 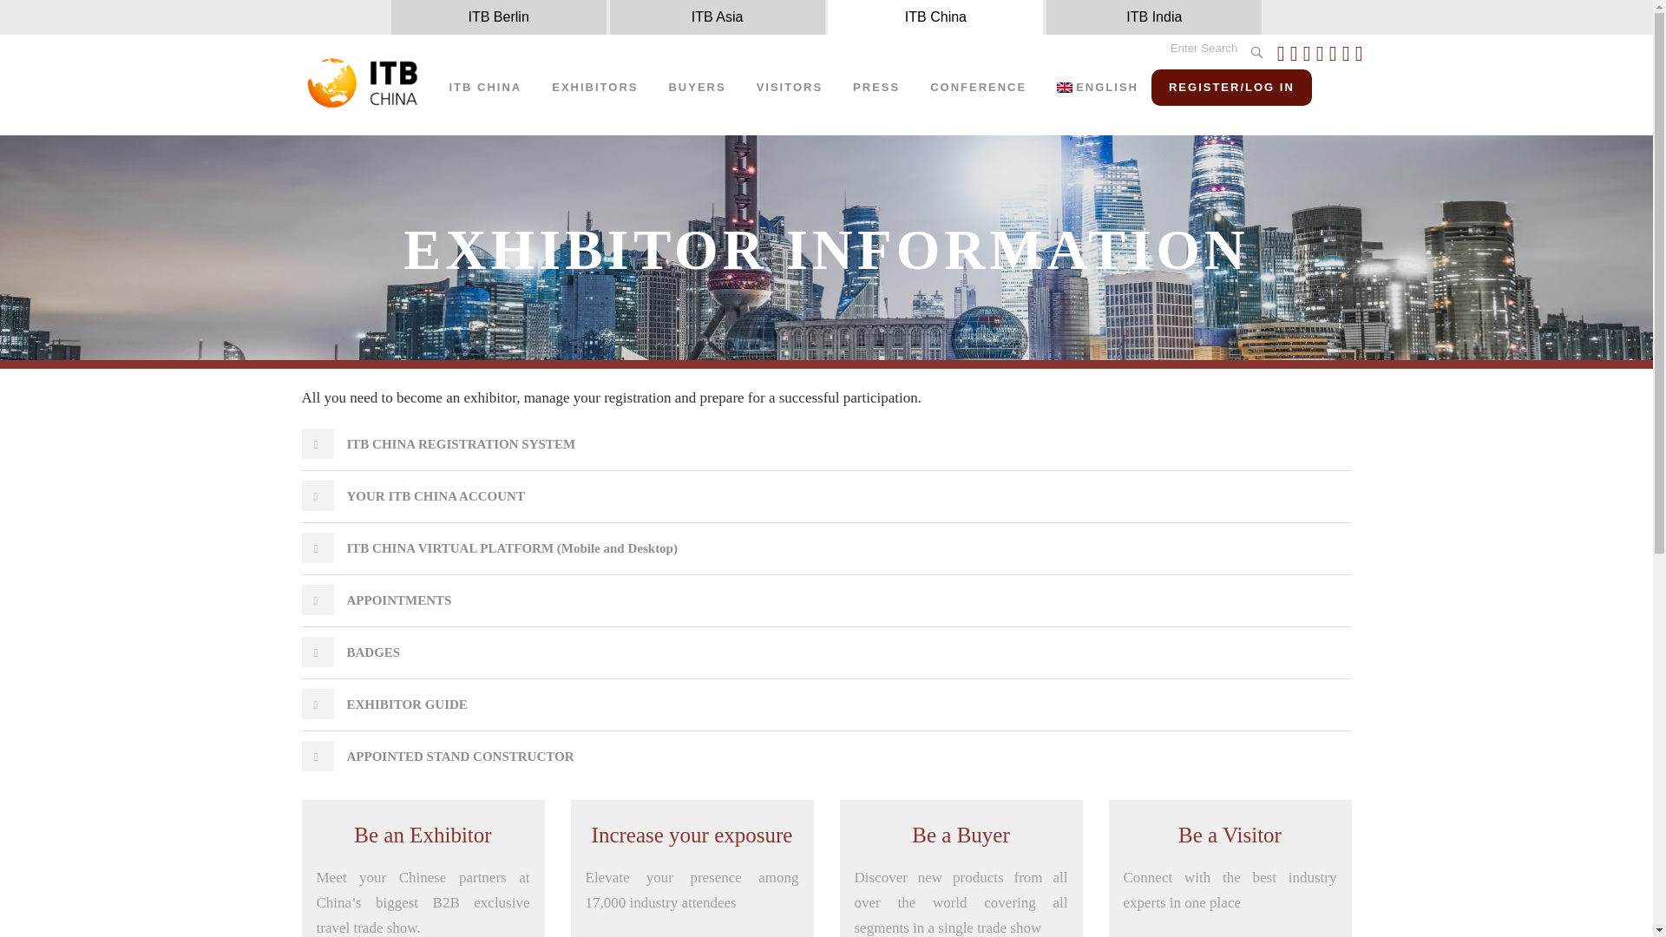 I want to click on English, so click(x=1064, y=87).